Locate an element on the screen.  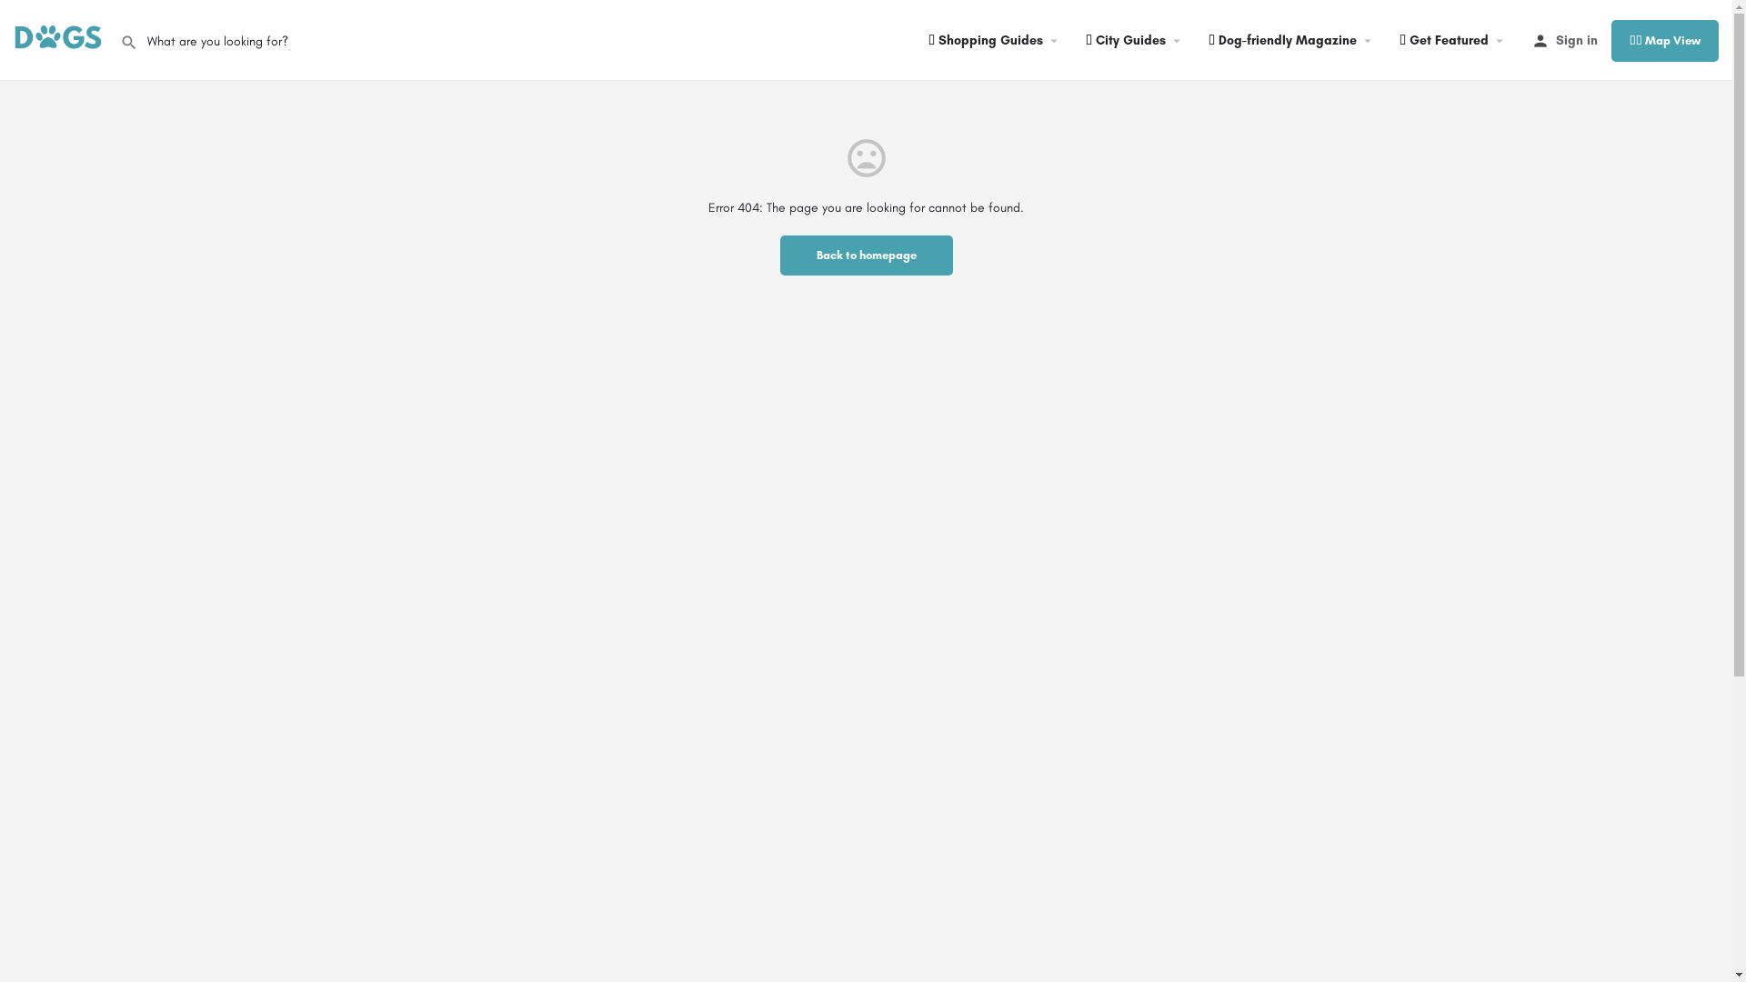
Back to homepage is located at coordinates (867, 256).